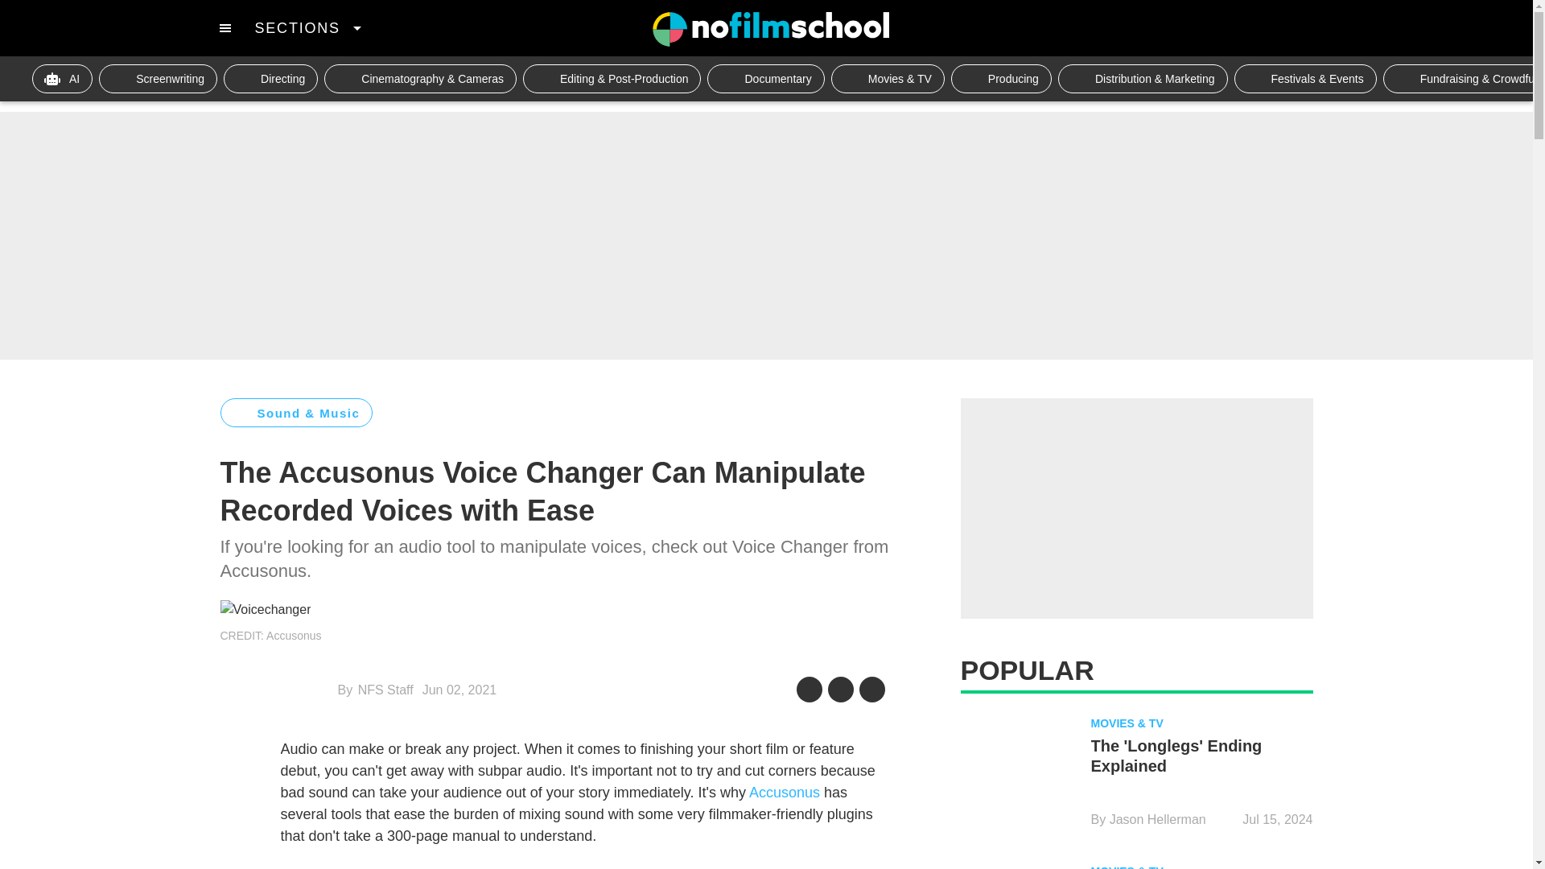 The height and width of the screenshot is (869, 1545). Describe the element at coordinates (63, 78) in the screenshot. I see `AI` at that location.